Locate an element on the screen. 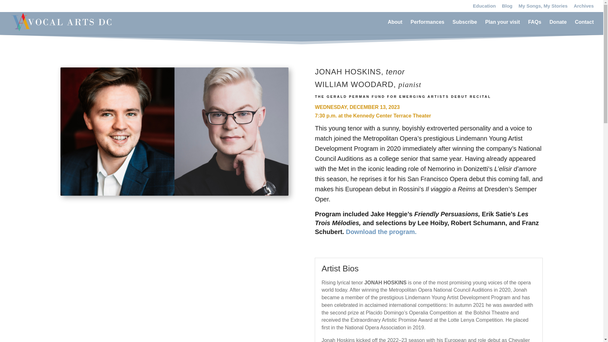  Subscribe is located at coordinates (464, 27).